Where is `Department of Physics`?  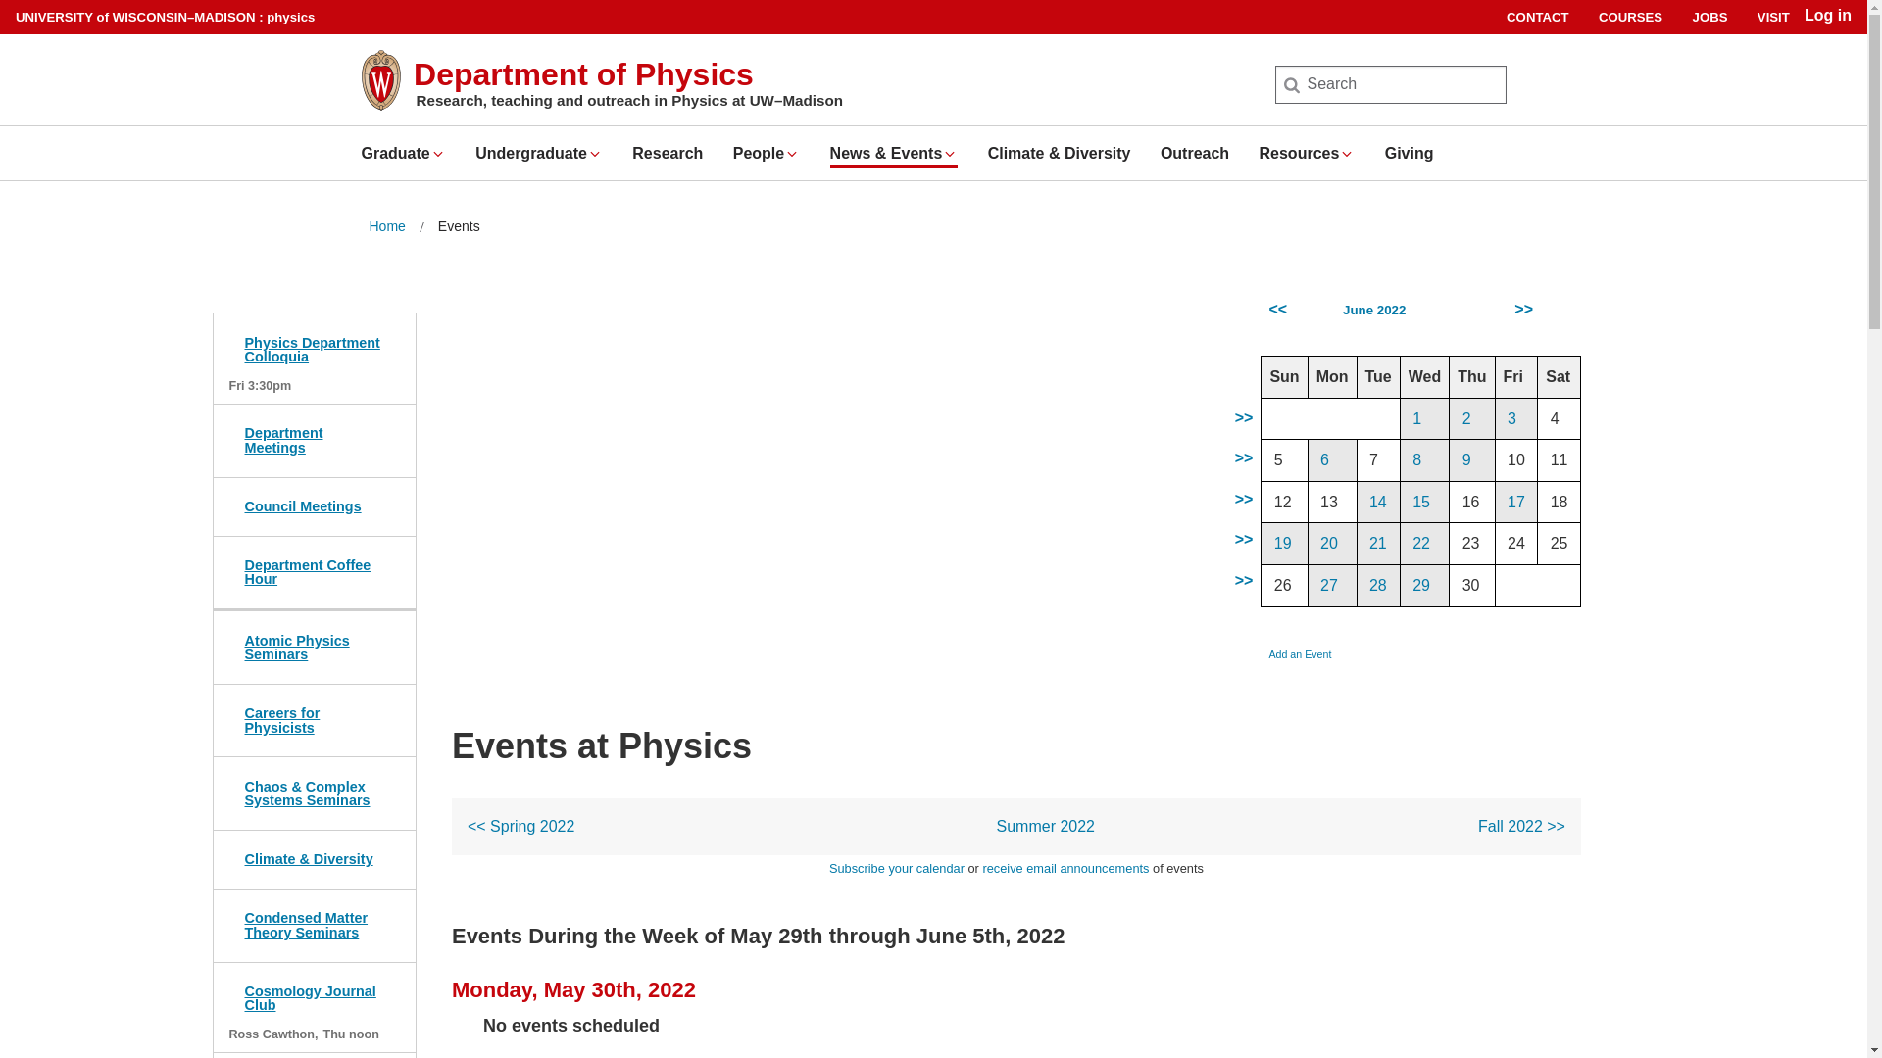
Department of Physics is located at coordinates (584, 74).